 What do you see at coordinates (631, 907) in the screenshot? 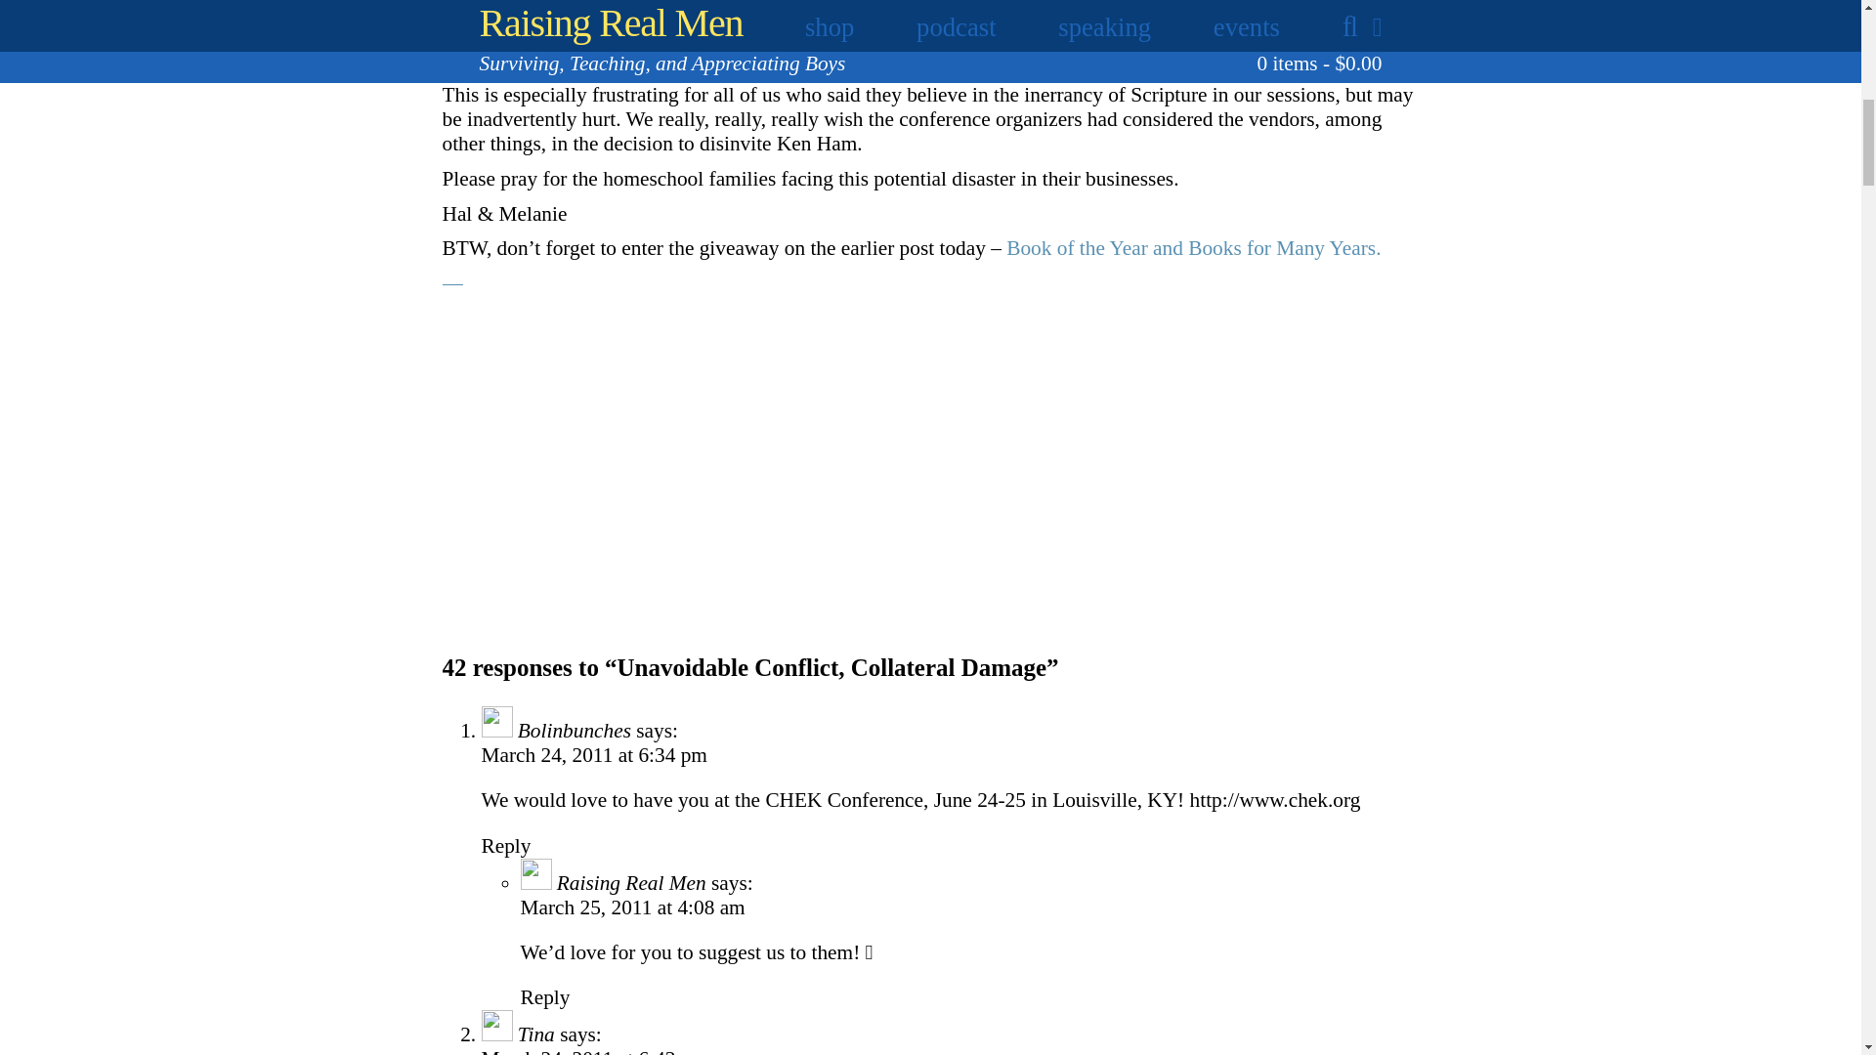
I see `March 25, 2011 at 4:08 am` at bounding box center [631, 907].